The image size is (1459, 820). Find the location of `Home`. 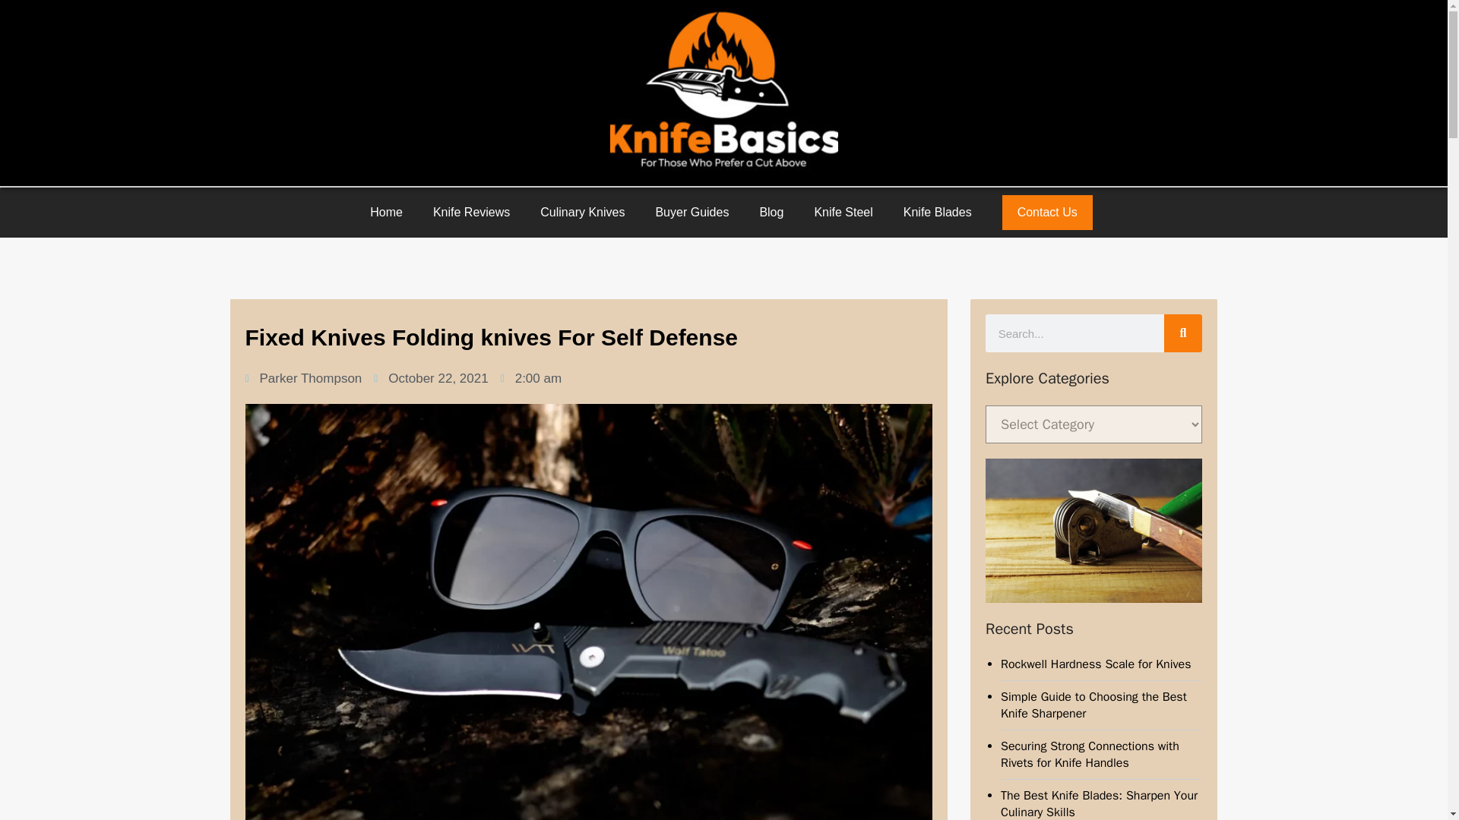

Home is located at coordinates (386, 213).